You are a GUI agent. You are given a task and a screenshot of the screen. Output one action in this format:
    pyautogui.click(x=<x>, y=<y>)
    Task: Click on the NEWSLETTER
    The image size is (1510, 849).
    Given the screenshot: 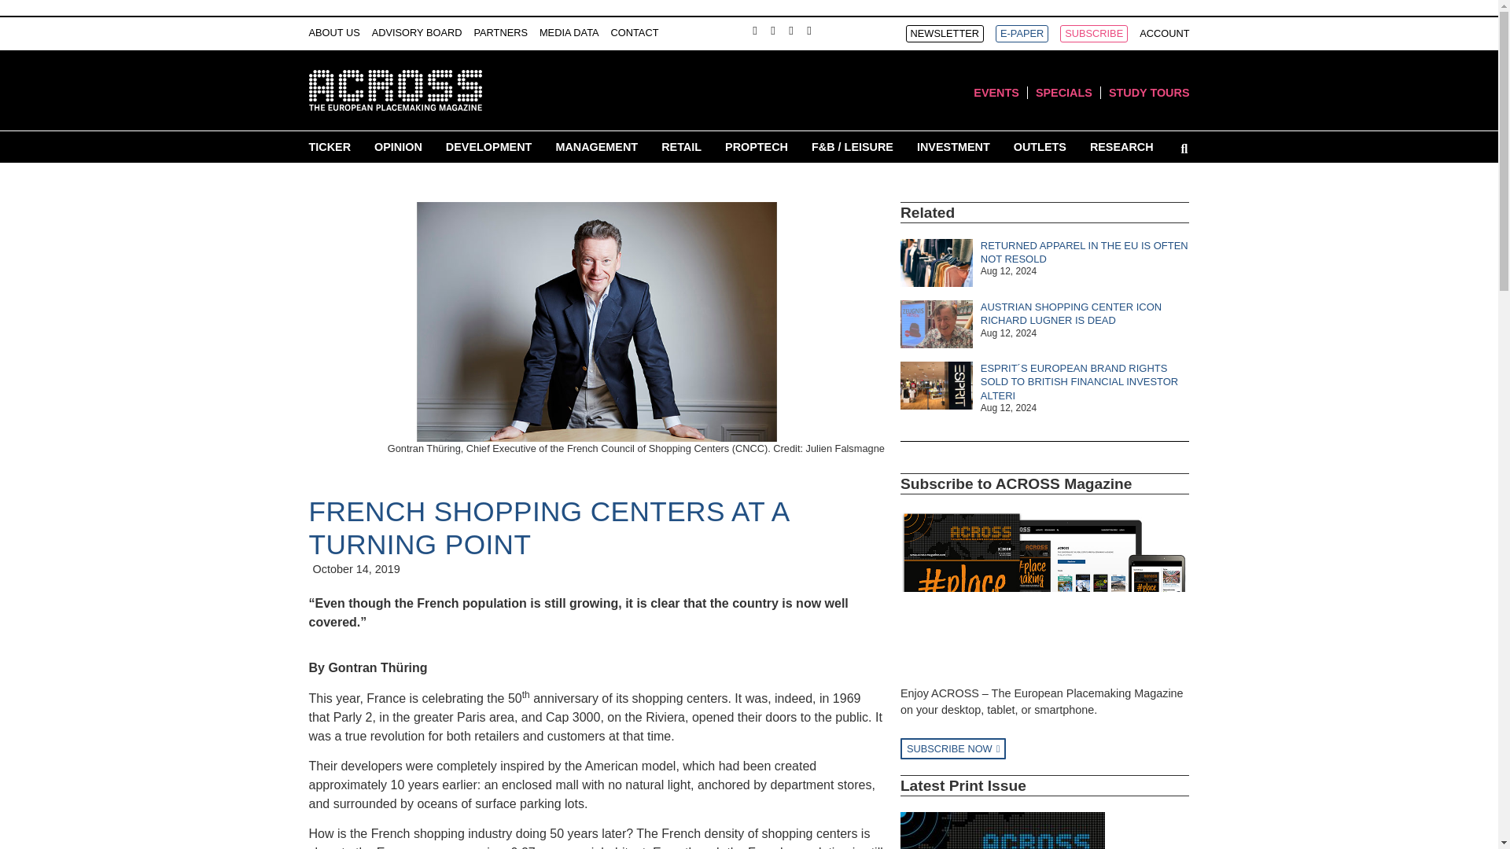 What is the action you would take?
    pyautogui.click(x=945, y=34)
    